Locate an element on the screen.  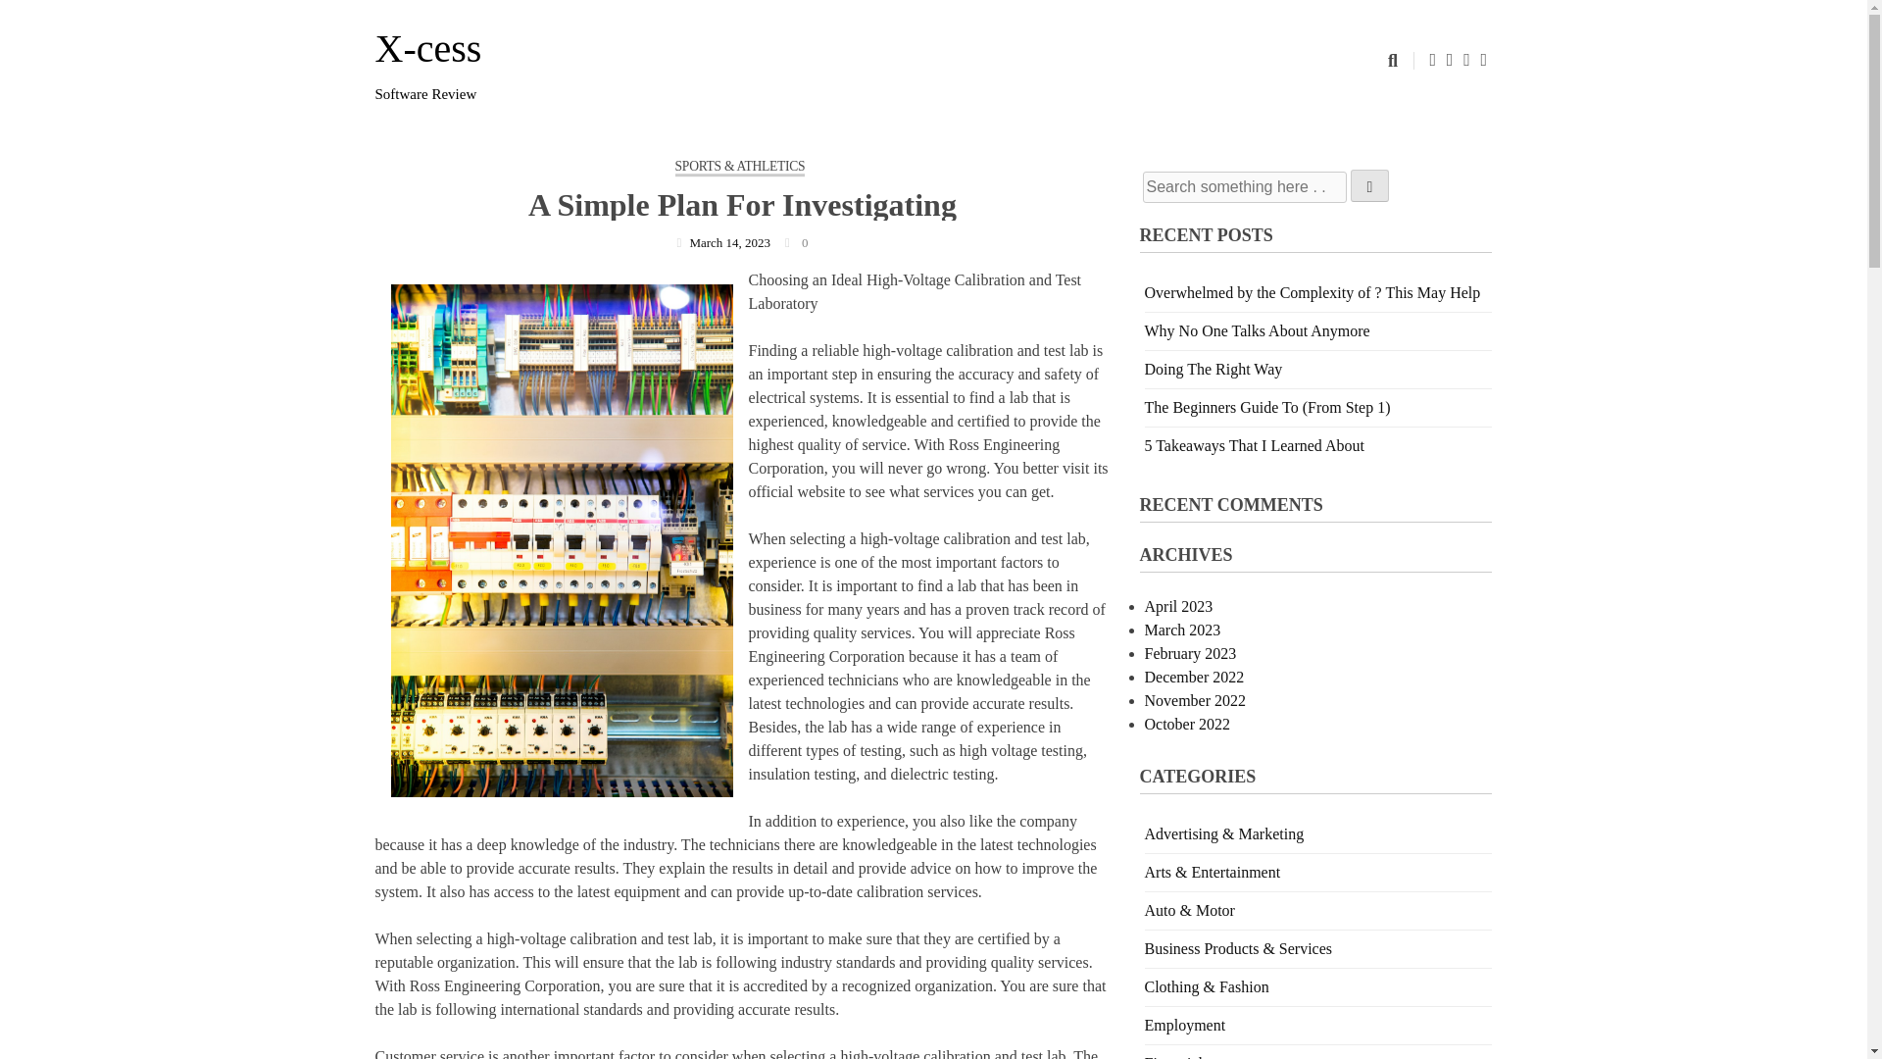
Financial is located at coordinates (1174, 1057).